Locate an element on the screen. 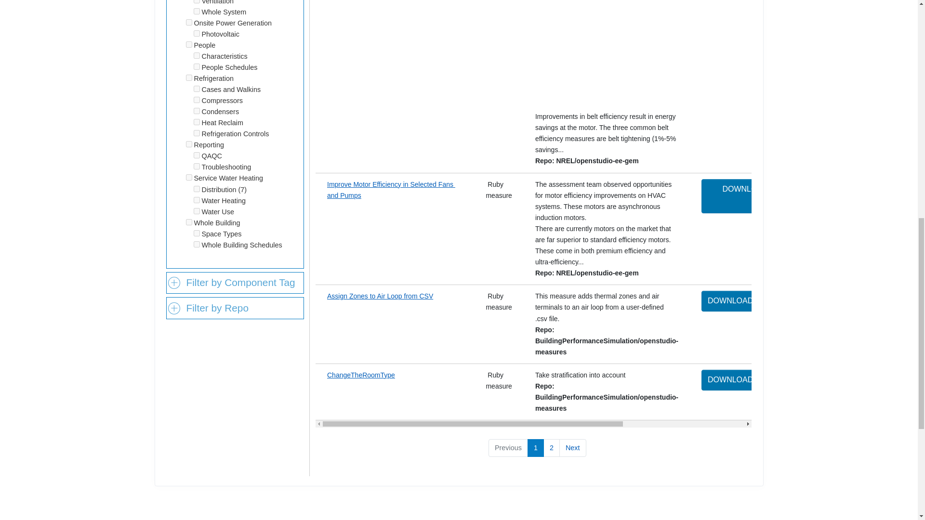 This screenshot has height=520, width=925. Filter by Component Tag is located at coordinates (235, 283).